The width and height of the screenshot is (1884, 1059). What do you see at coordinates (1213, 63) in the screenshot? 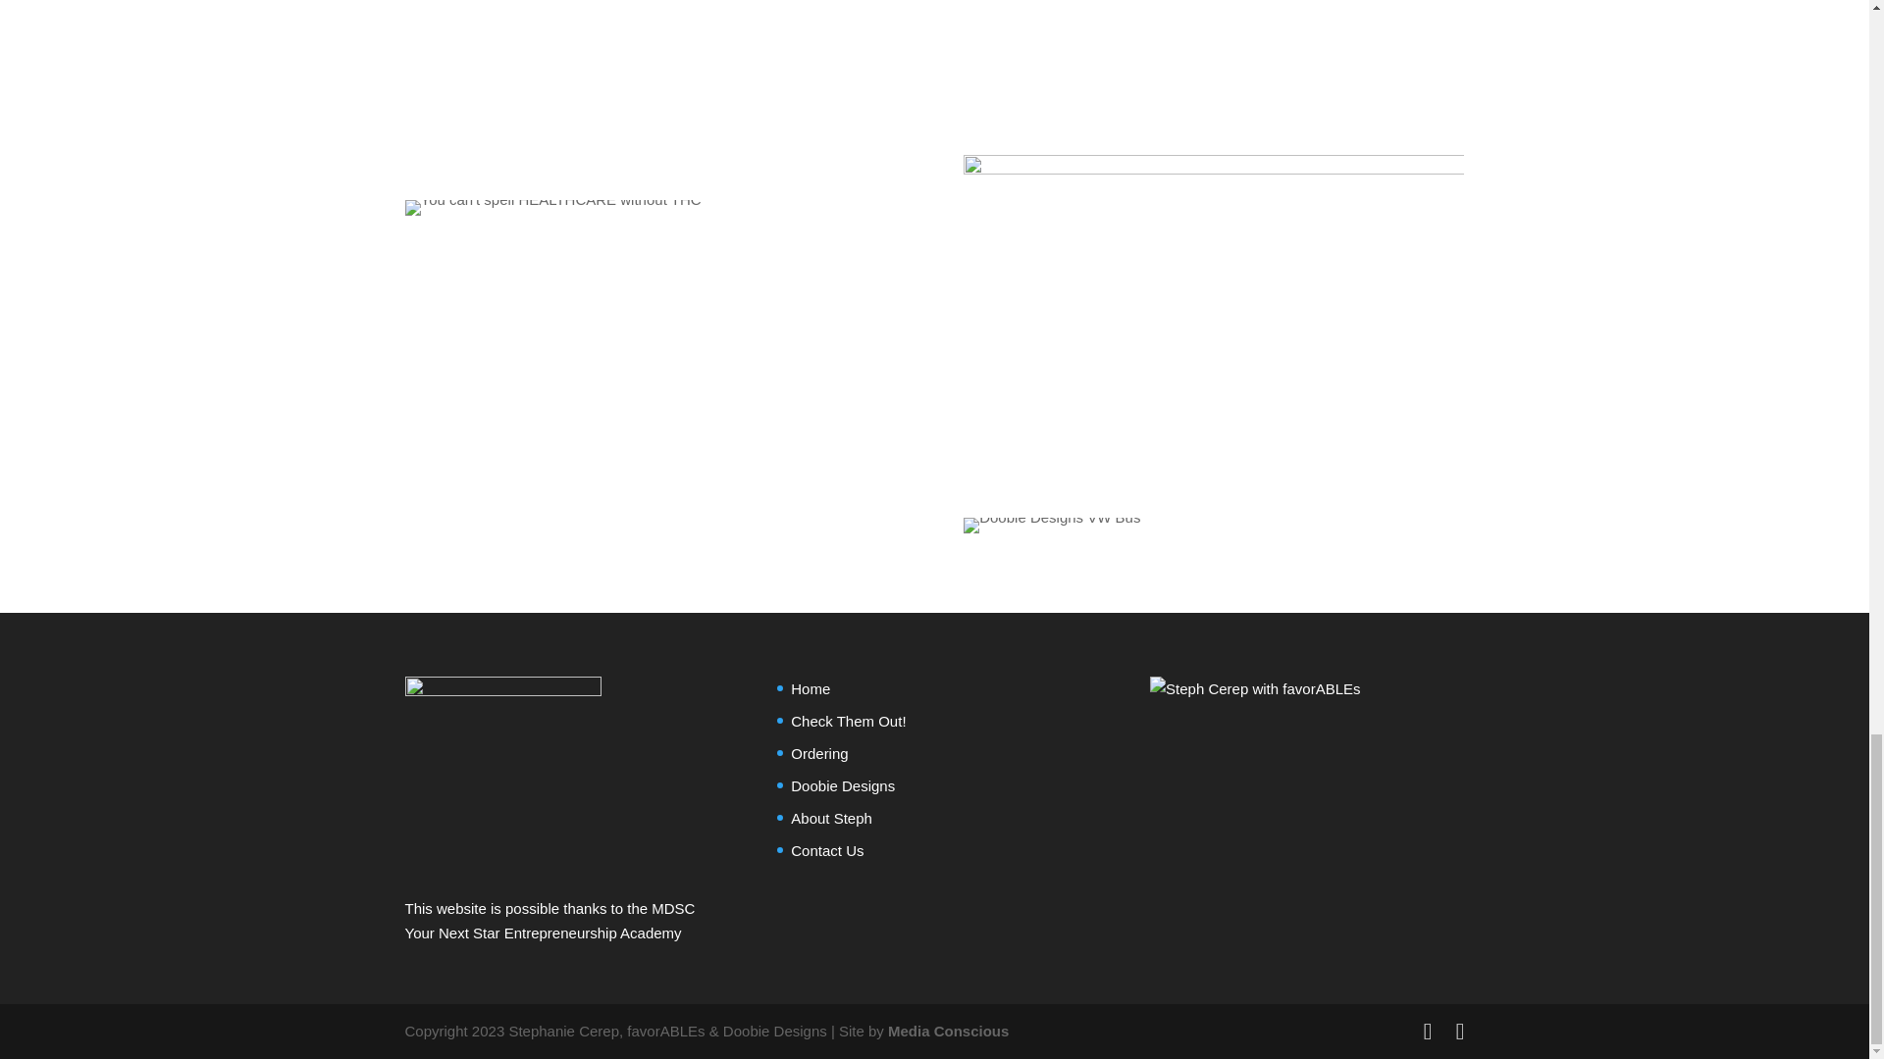
I see `Doobie-Designs-Wake-n-Bake` at bounding box center [1213, 63].